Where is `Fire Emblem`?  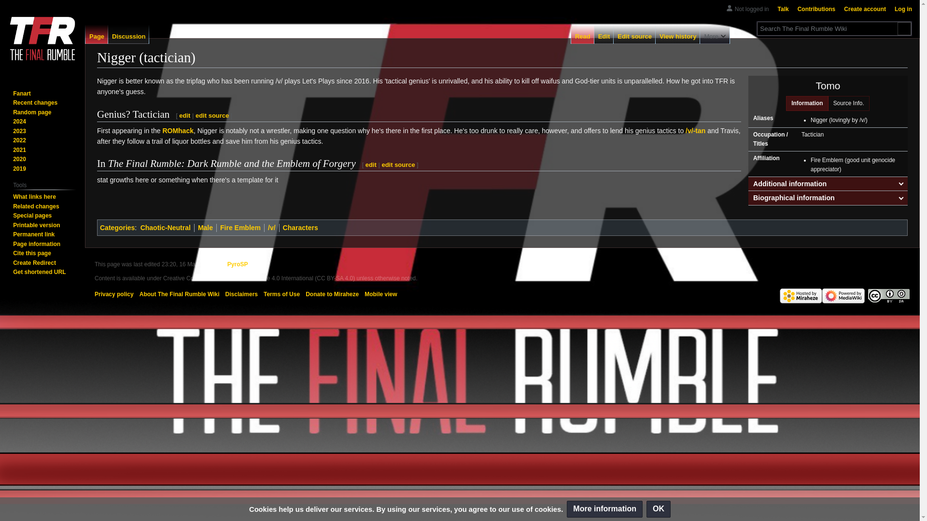
Fire Emblem is located at coordinates (240, 228).